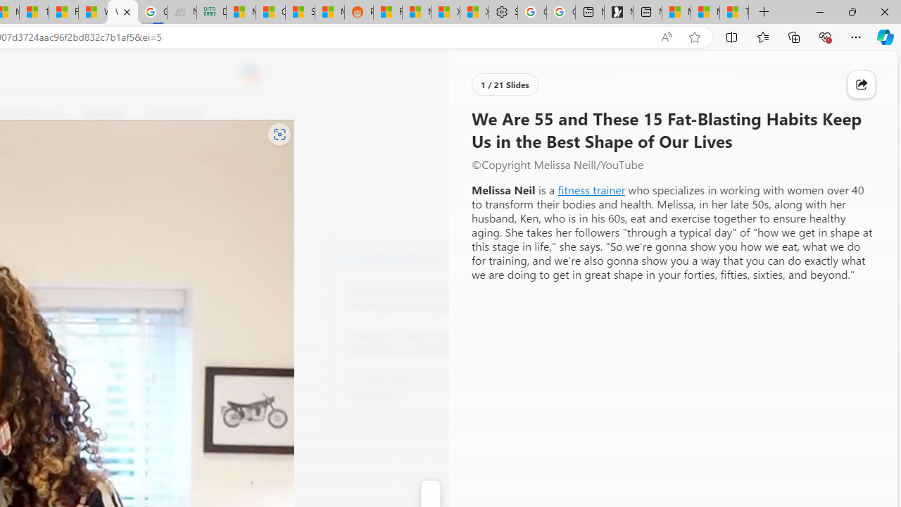 The height and width of the screenshot is (507, 901). What do you see at coordinates (63, 13) in the screenshot?
I see `Fitness - MSN` at bounding box center [63, 13].